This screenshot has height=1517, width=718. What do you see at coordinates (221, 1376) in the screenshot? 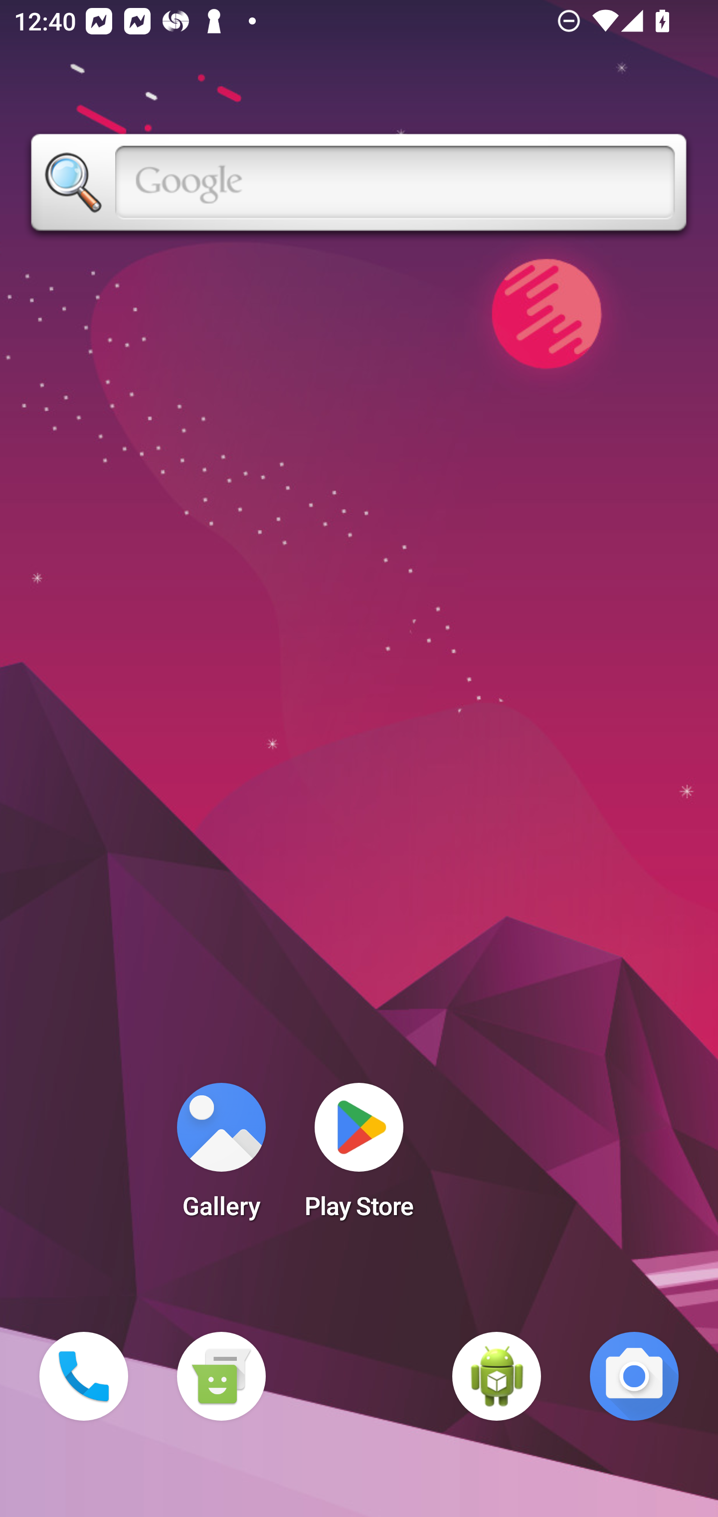
I see `Messaging` at bounding box center [221, 1376].